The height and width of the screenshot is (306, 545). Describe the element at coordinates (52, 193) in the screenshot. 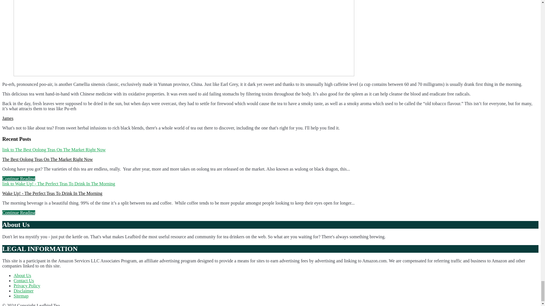

I see `Wake Up! - The Perfect Teas To Drink In The Morning` at that location.